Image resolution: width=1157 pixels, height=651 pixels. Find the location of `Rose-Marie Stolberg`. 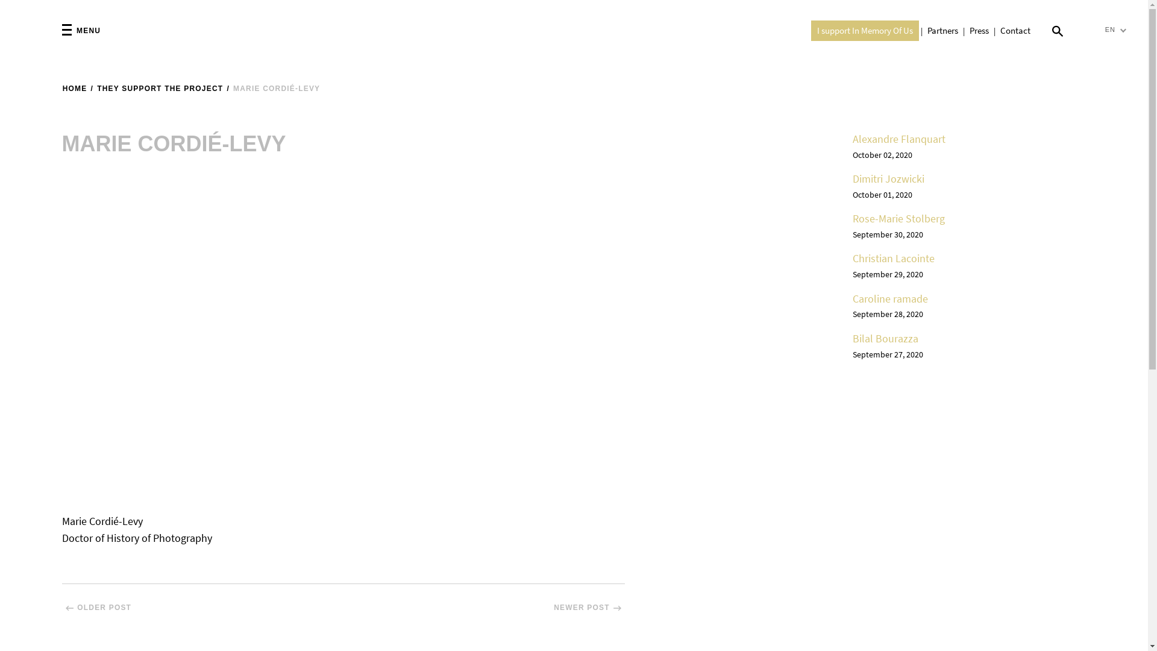

Rose-Marie Stolberg is located at coordinates (899, 218).